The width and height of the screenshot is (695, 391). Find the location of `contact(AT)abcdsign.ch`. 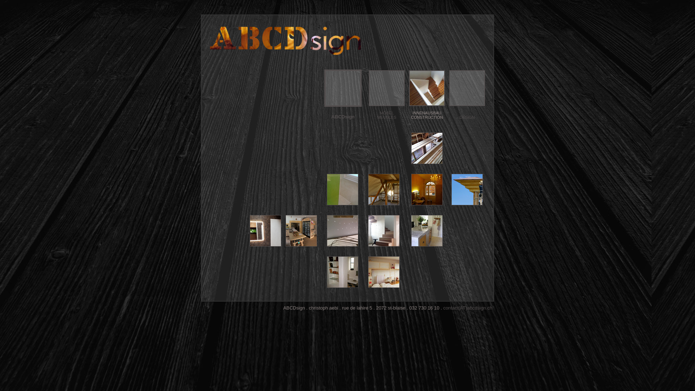

contact(AT)abcdsign.ch is located at coordinates (468, 308).